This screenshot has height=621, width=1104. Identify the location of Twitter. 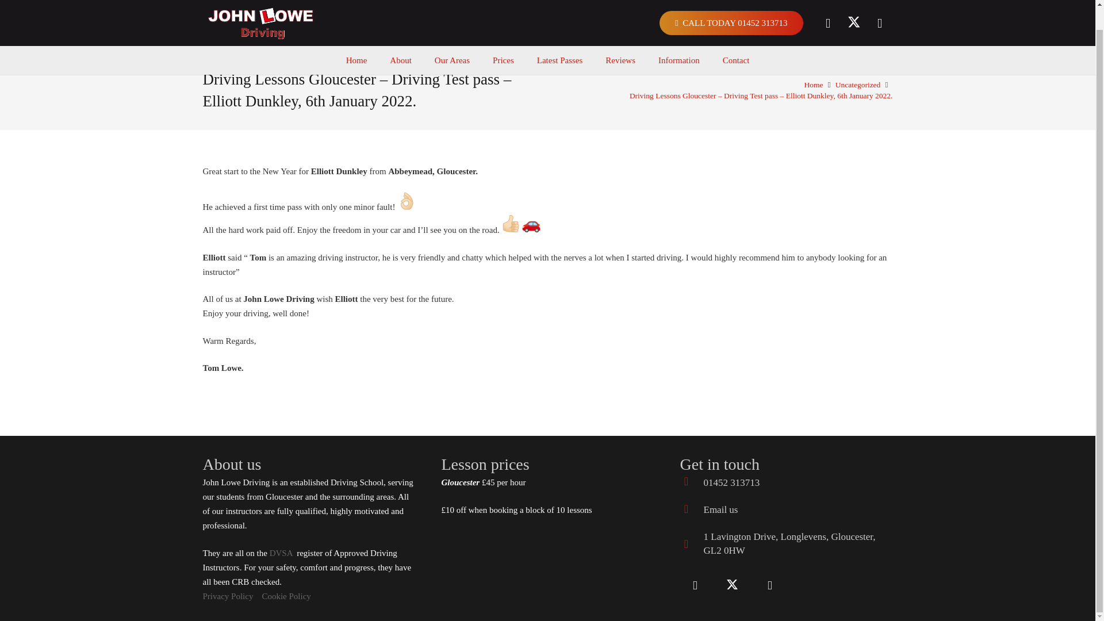
(733, 585).